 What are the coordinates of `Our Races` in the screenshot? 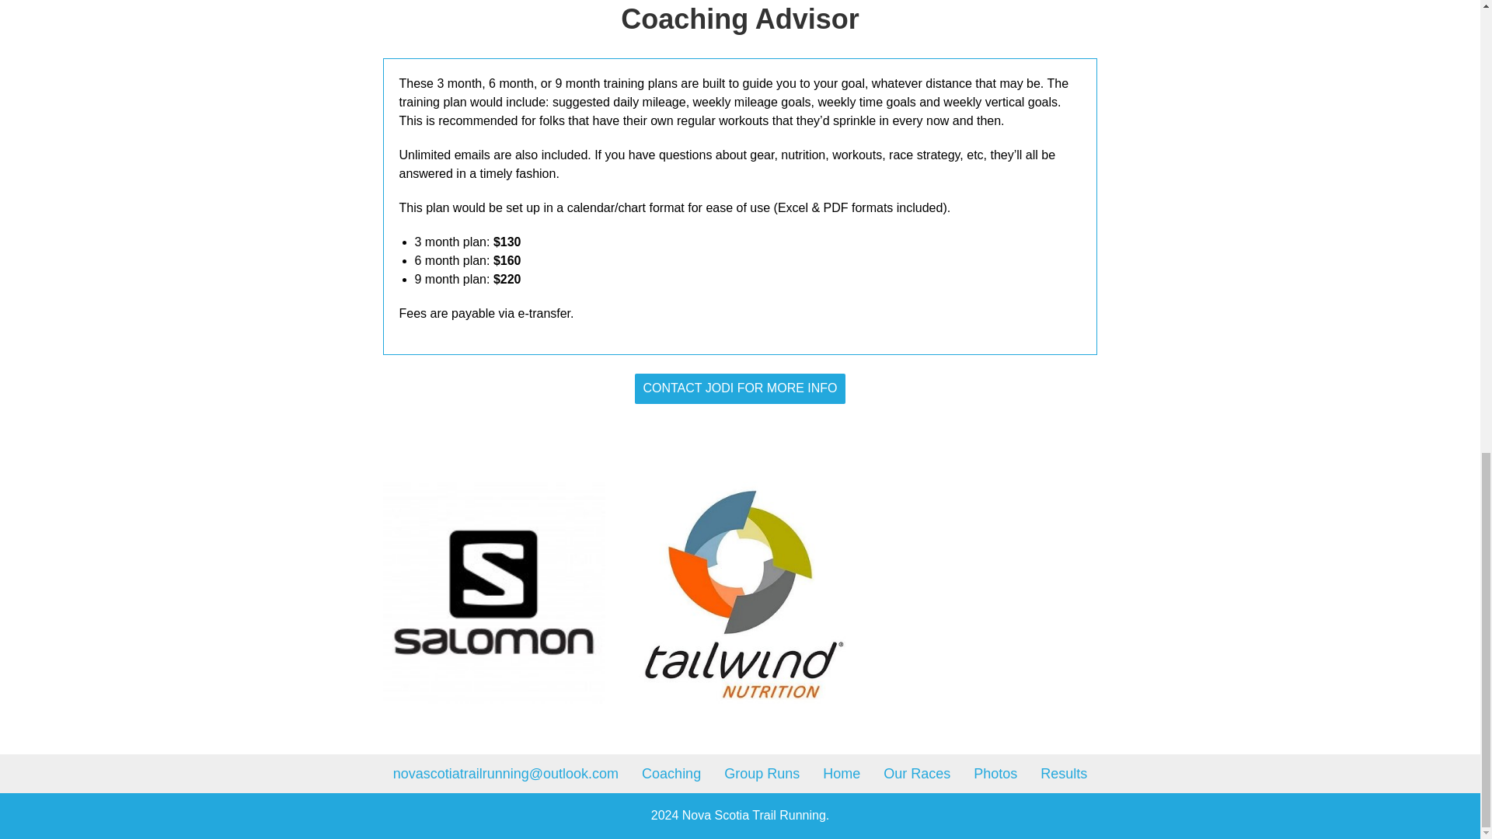 It's located at (917, 774).